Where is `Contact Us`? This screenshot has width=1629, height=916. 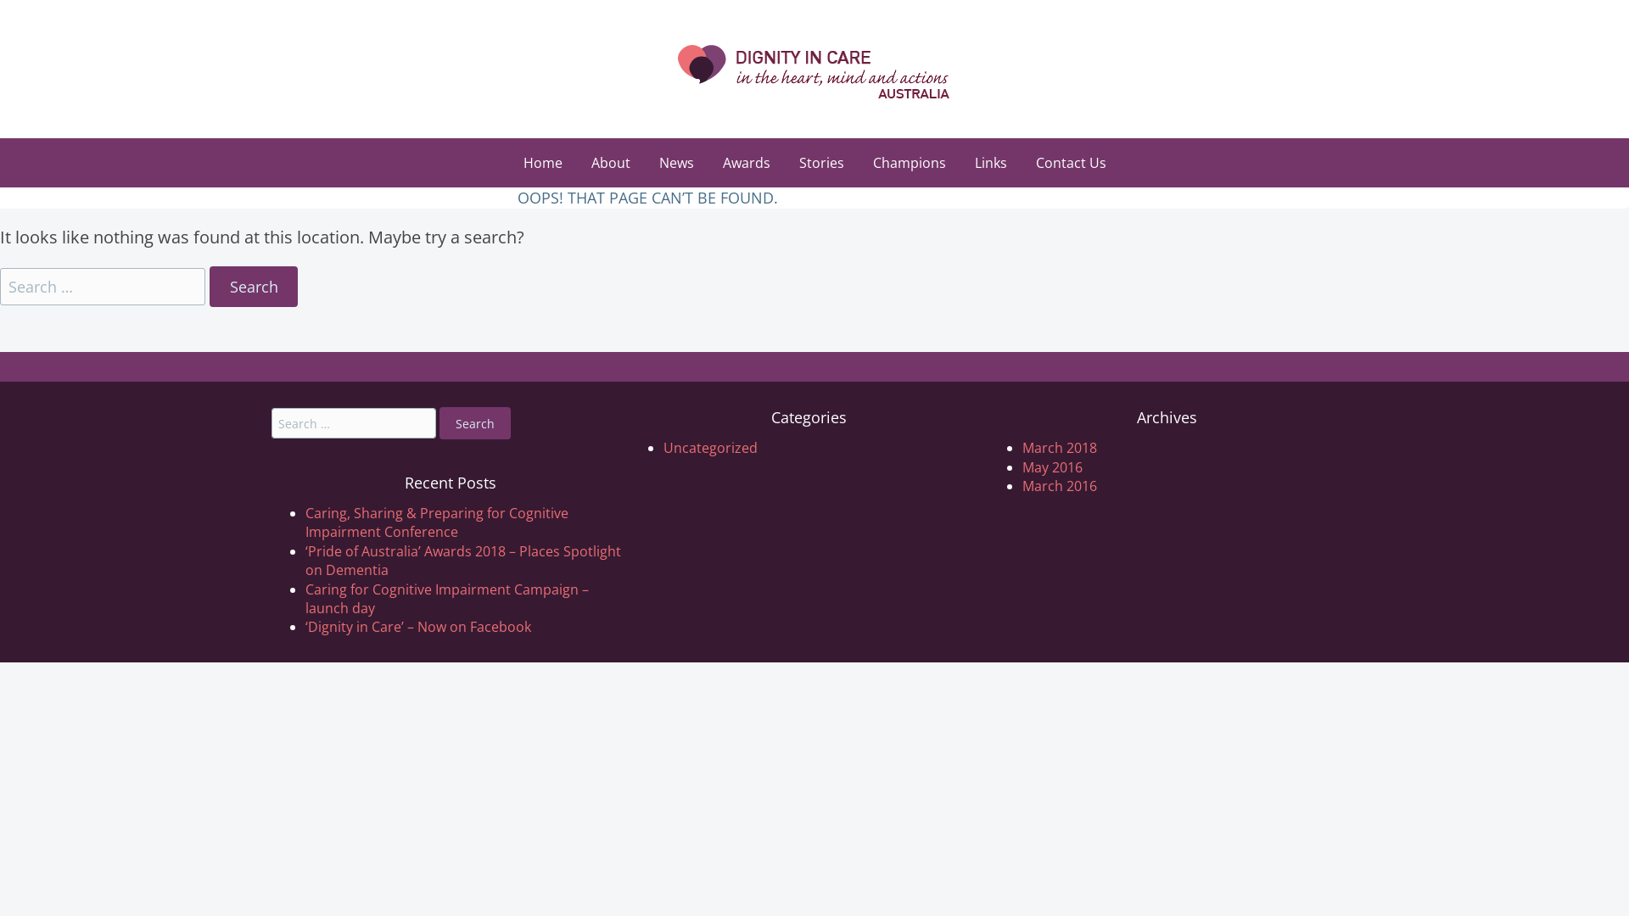
Contact Us is located at coordinates (1071, 163).